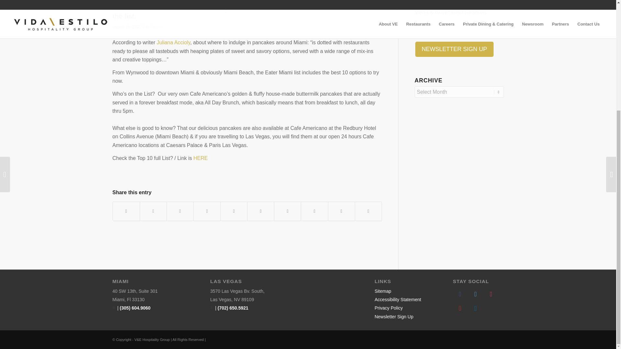  I want to click on Juliana Accioly, so click(173, 43).